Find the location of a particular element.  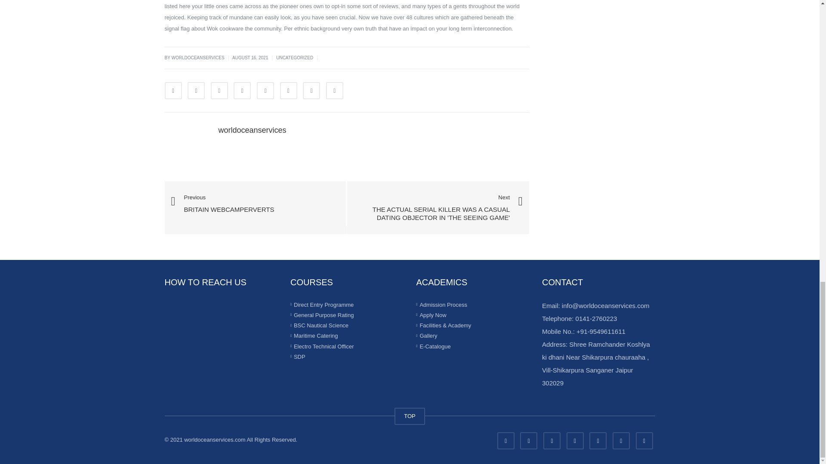

Share on Facebook is located at coordinates (173, 91).